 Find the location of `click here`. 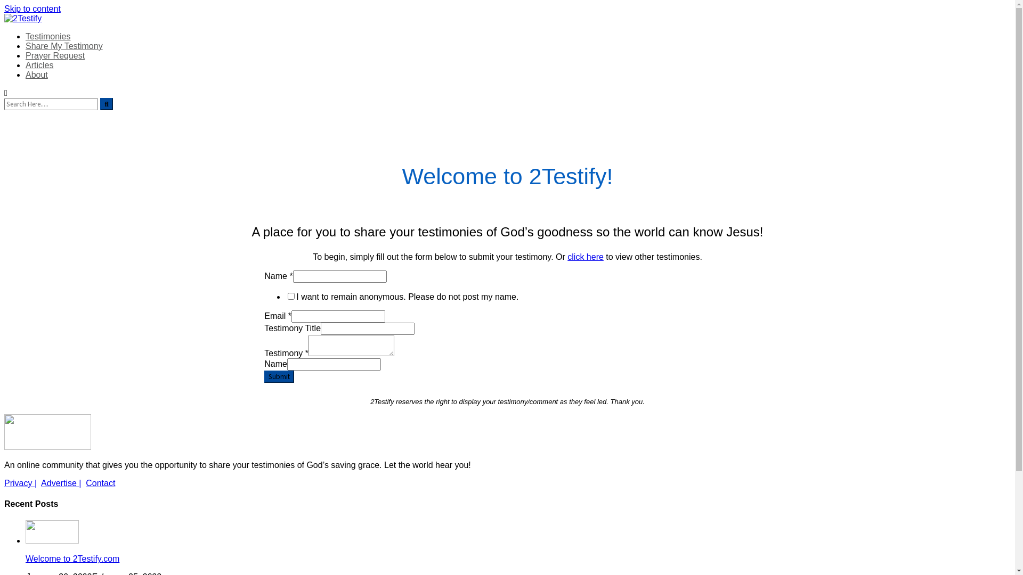

click here is located at coordinates (586, 257).